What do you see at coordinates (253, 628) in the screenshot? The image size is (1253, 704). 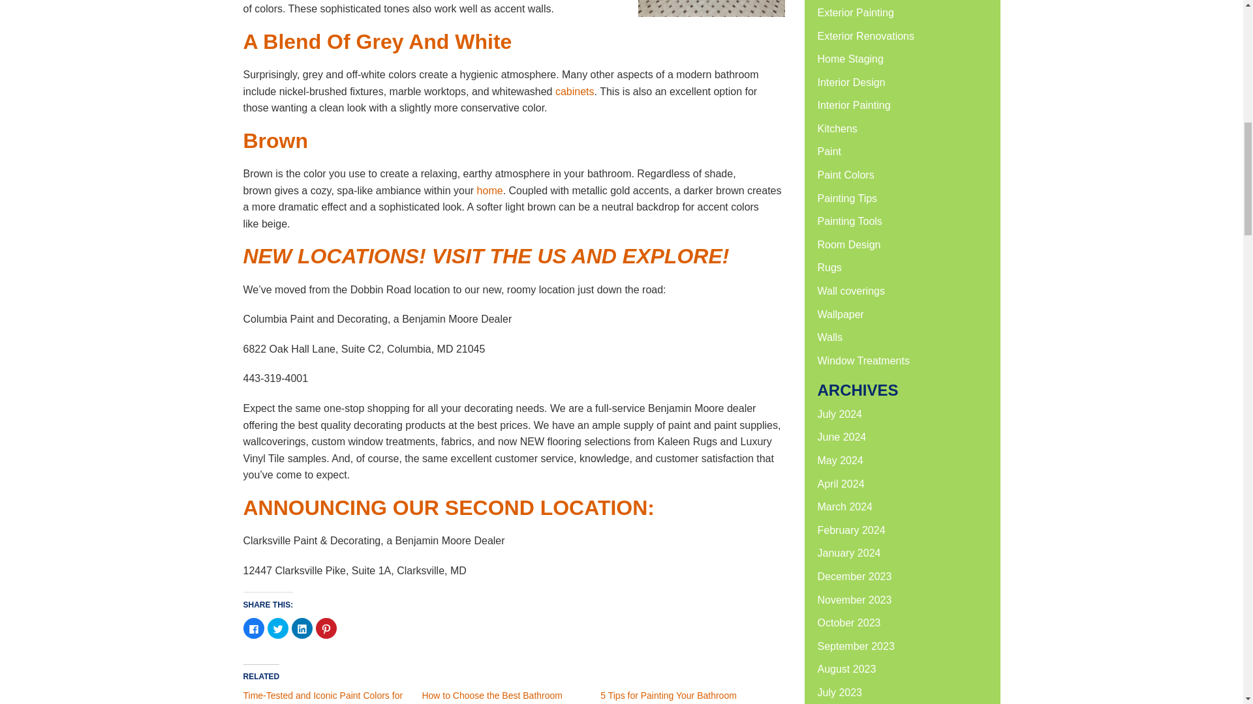 I see `Click to share on Facebook` at bounding box center [253, 628].